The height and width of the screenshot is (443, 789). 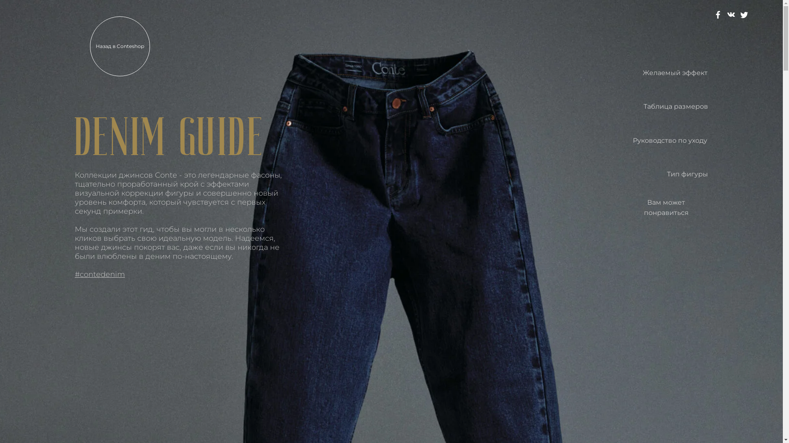 What do you see at coordinates (100, 274) in the screenshot?
I see `#contedenim` at bounding box center [100, 274].